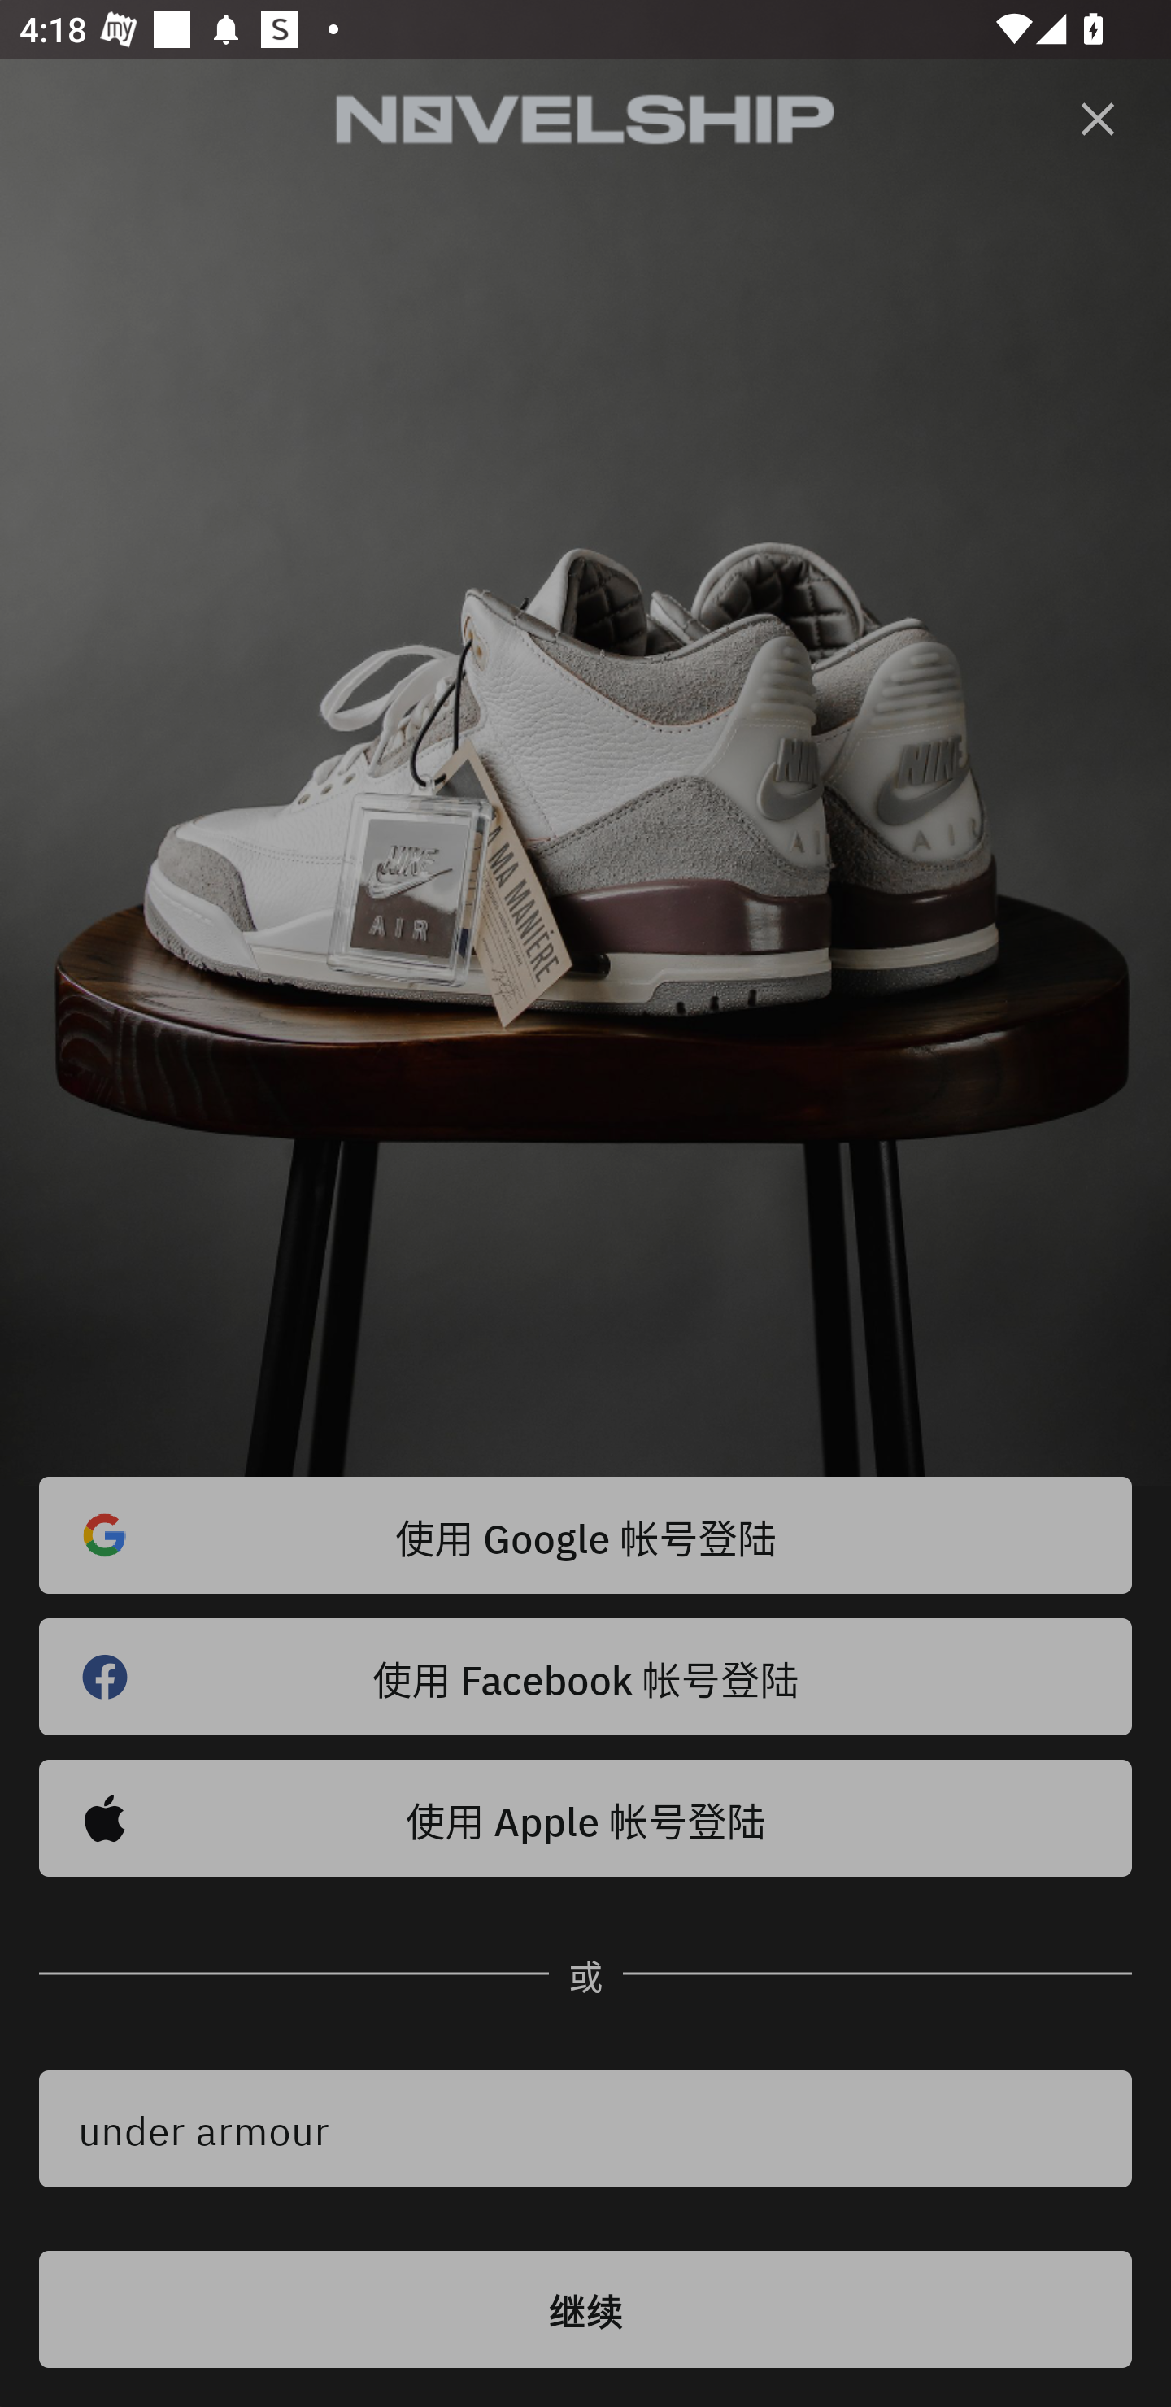 This screenshot has height=2407, width=1171. What do you see at coordinates (585, 1677) in the screenshot?
I see `使用 Facebook 帐号登陆 󰈌` at bounding box center [585, 1677].